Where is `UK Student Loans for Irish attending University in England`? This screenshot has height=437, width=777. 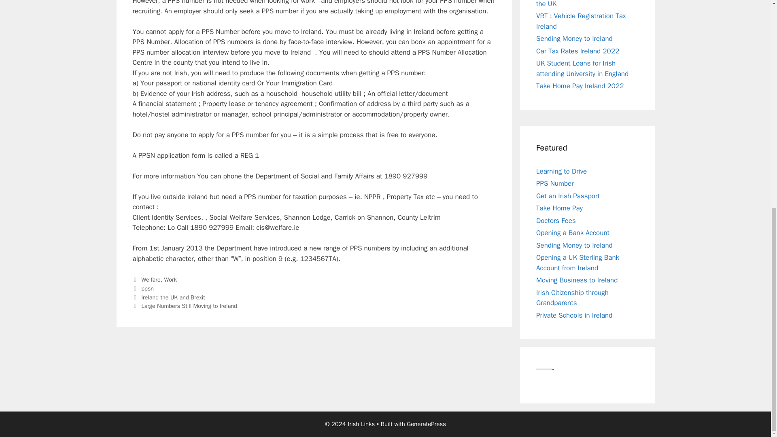 UK Student Loans for Irish attending University in England is located at coordinates (582, 68).